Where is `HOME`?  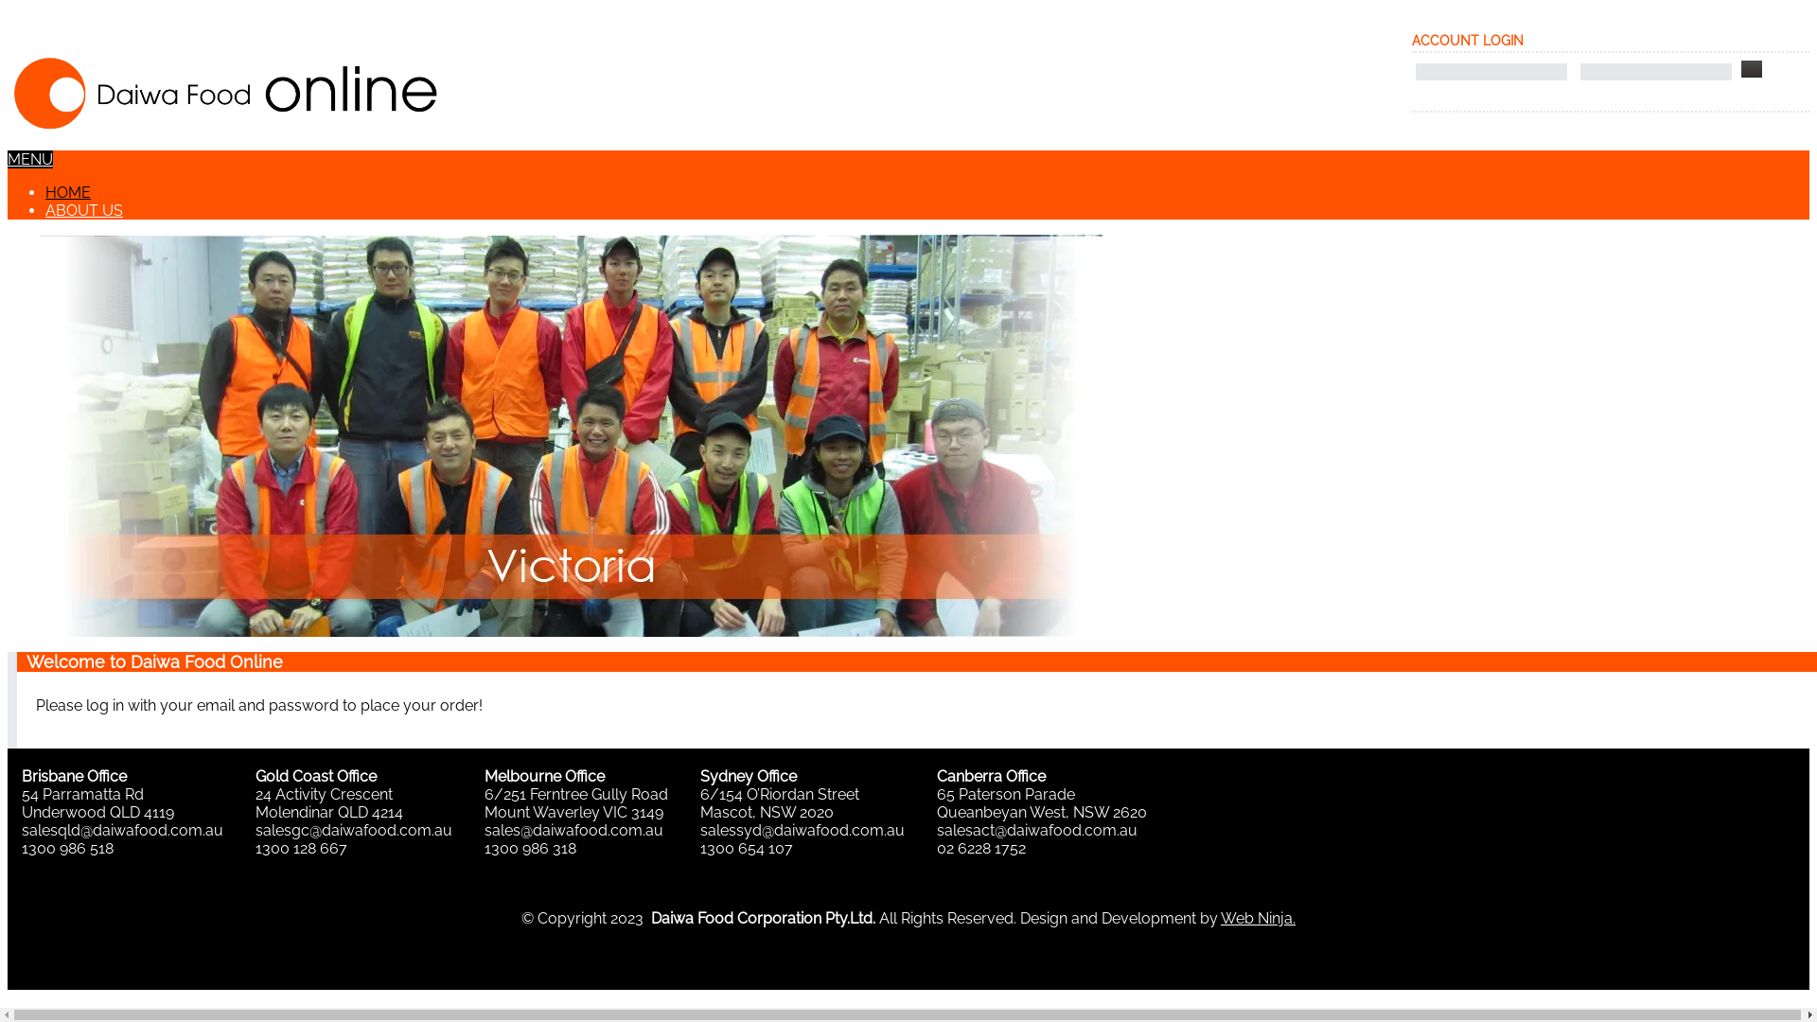 HOME is located at coordinates (68, 193).